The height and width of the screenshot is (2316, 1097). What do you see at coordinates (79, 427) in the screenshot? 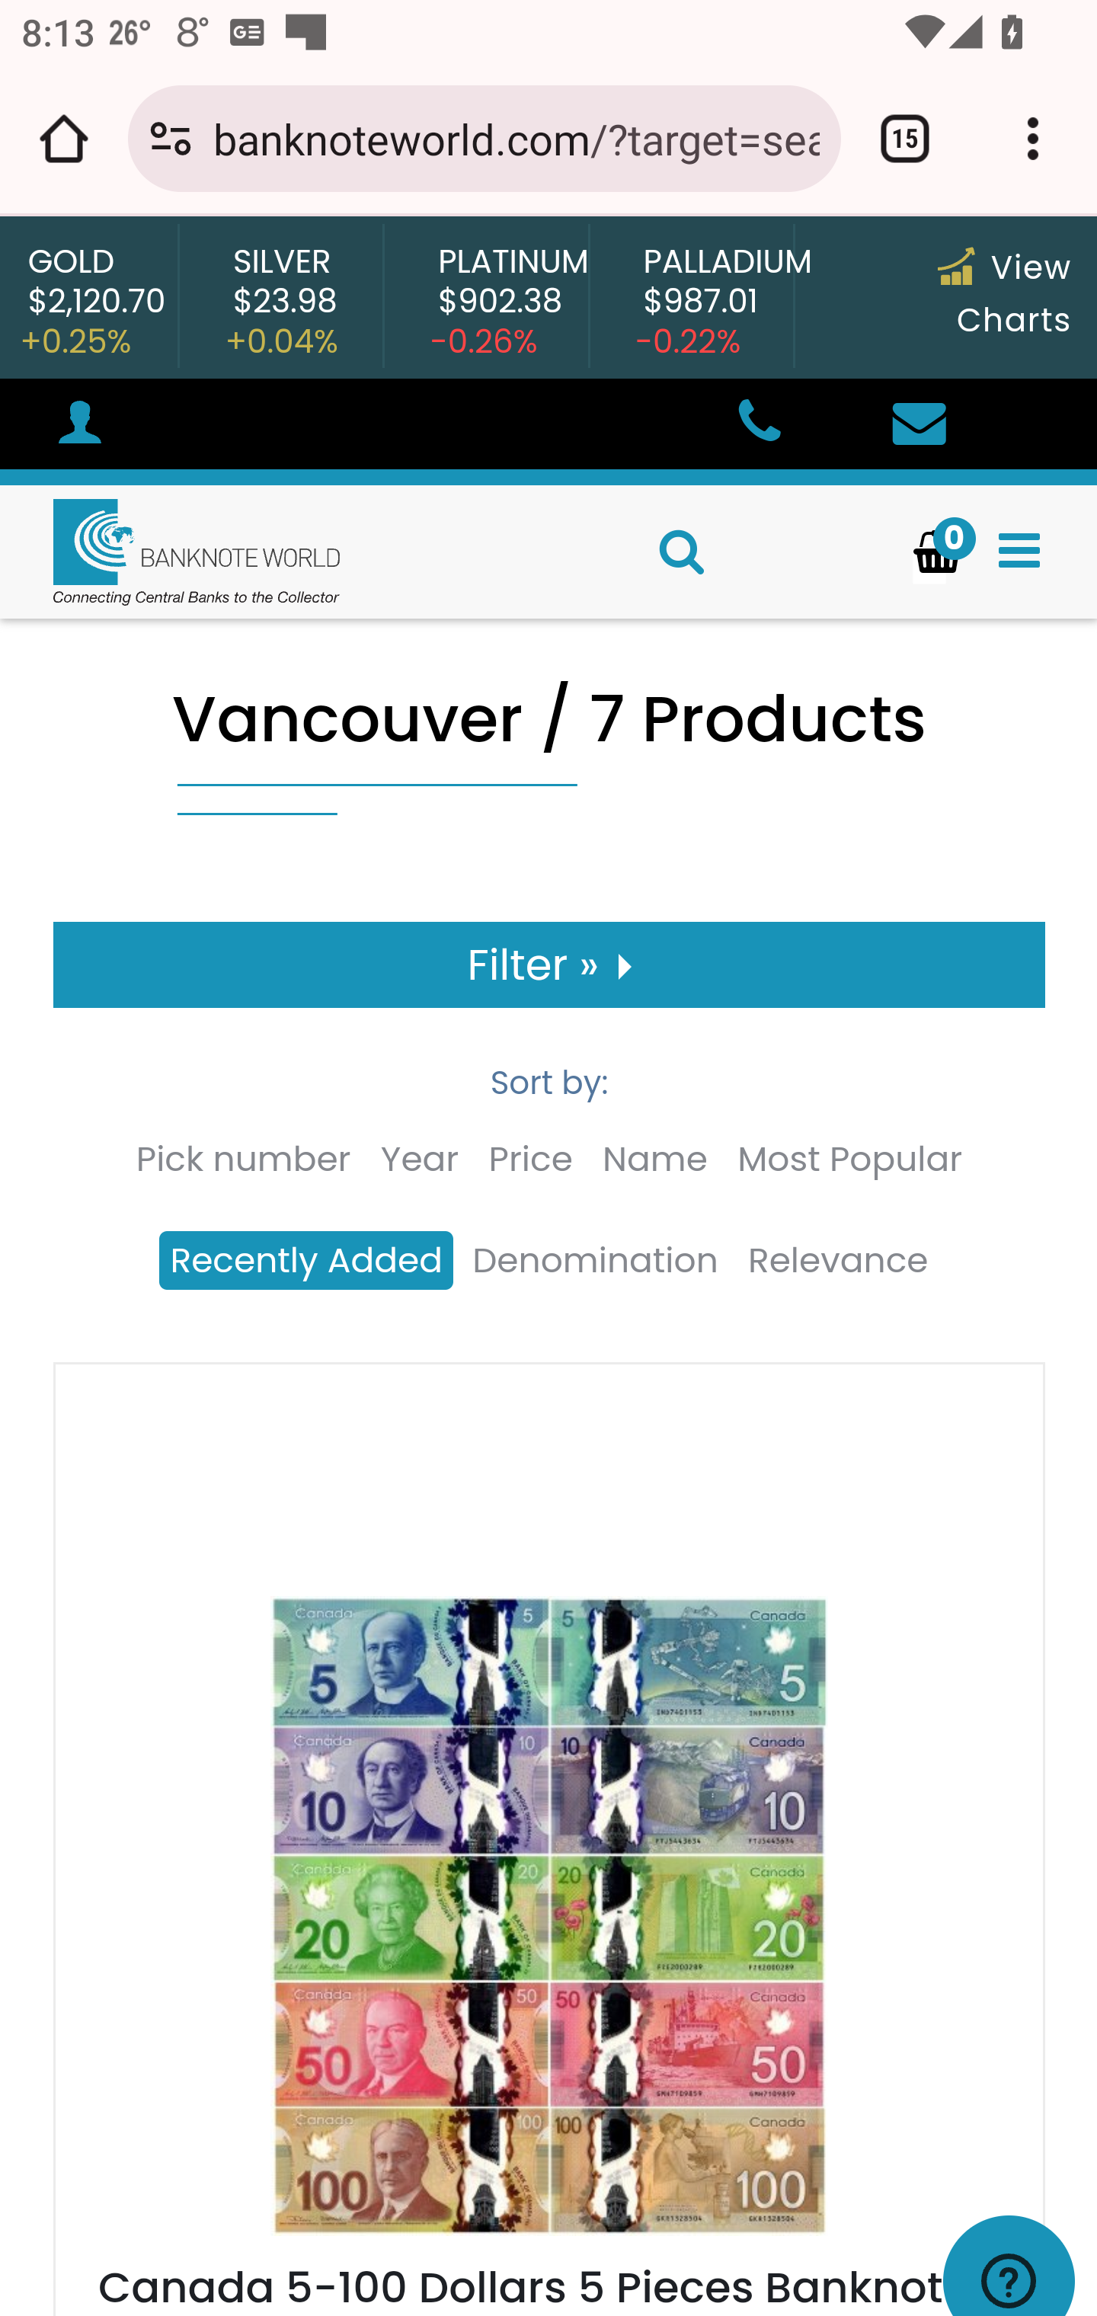
I see `#` at bounding box center [79, 427].